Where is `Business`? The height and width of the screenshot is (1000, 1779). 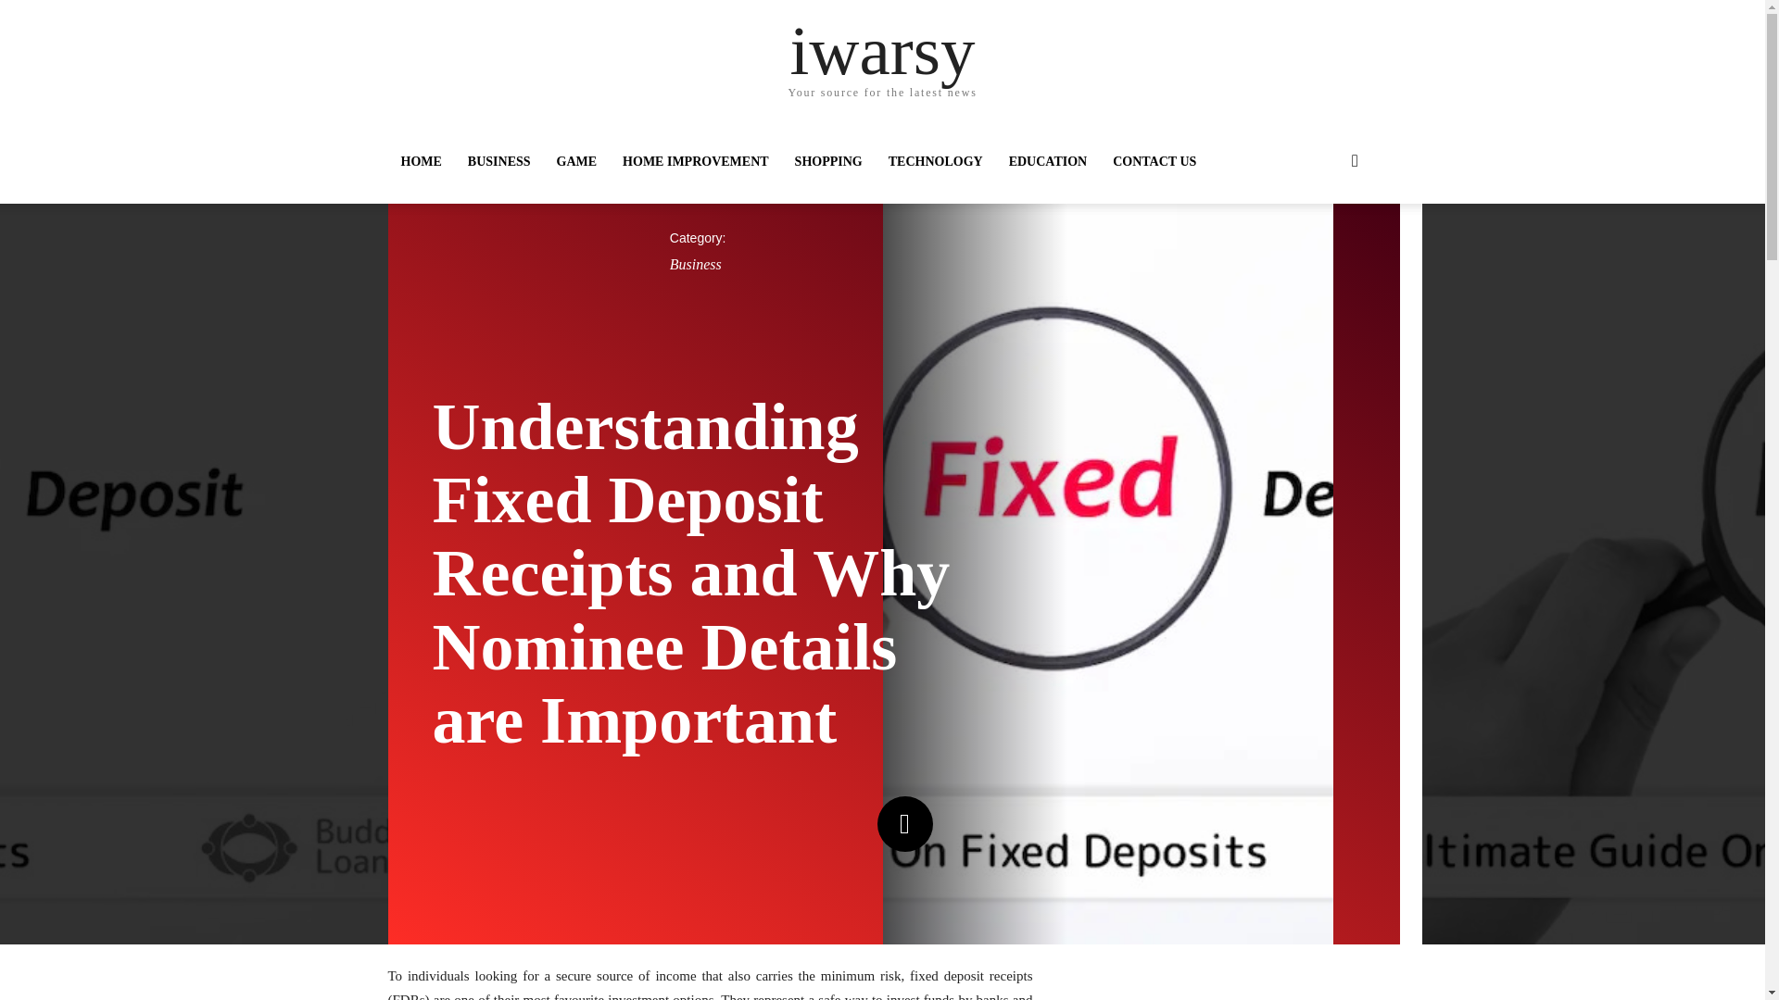
Business is located at coordinates (696, 265).